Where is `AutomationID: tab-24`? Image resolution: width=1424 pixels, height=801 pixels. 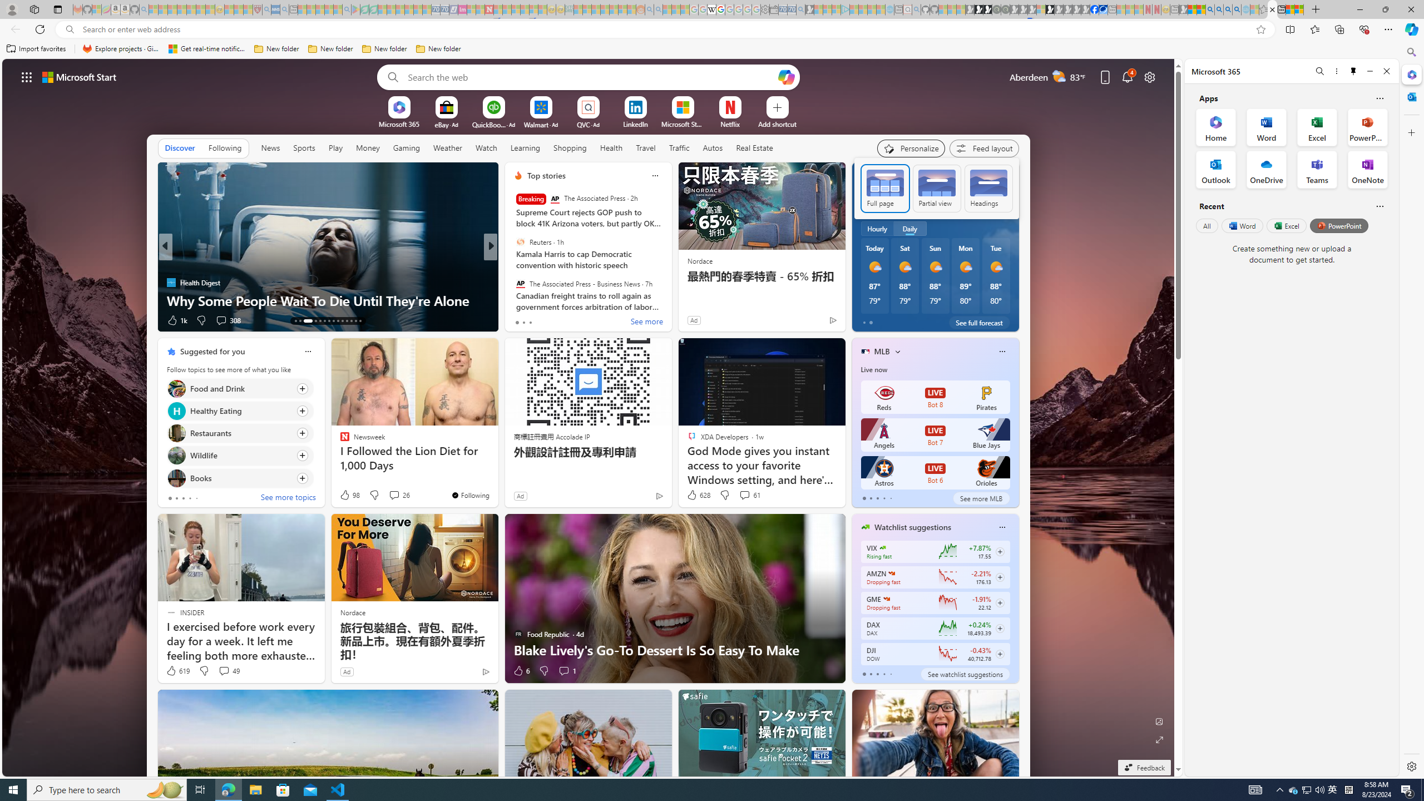 AutomationID: tab-24 is located at coordinates (350, 321).